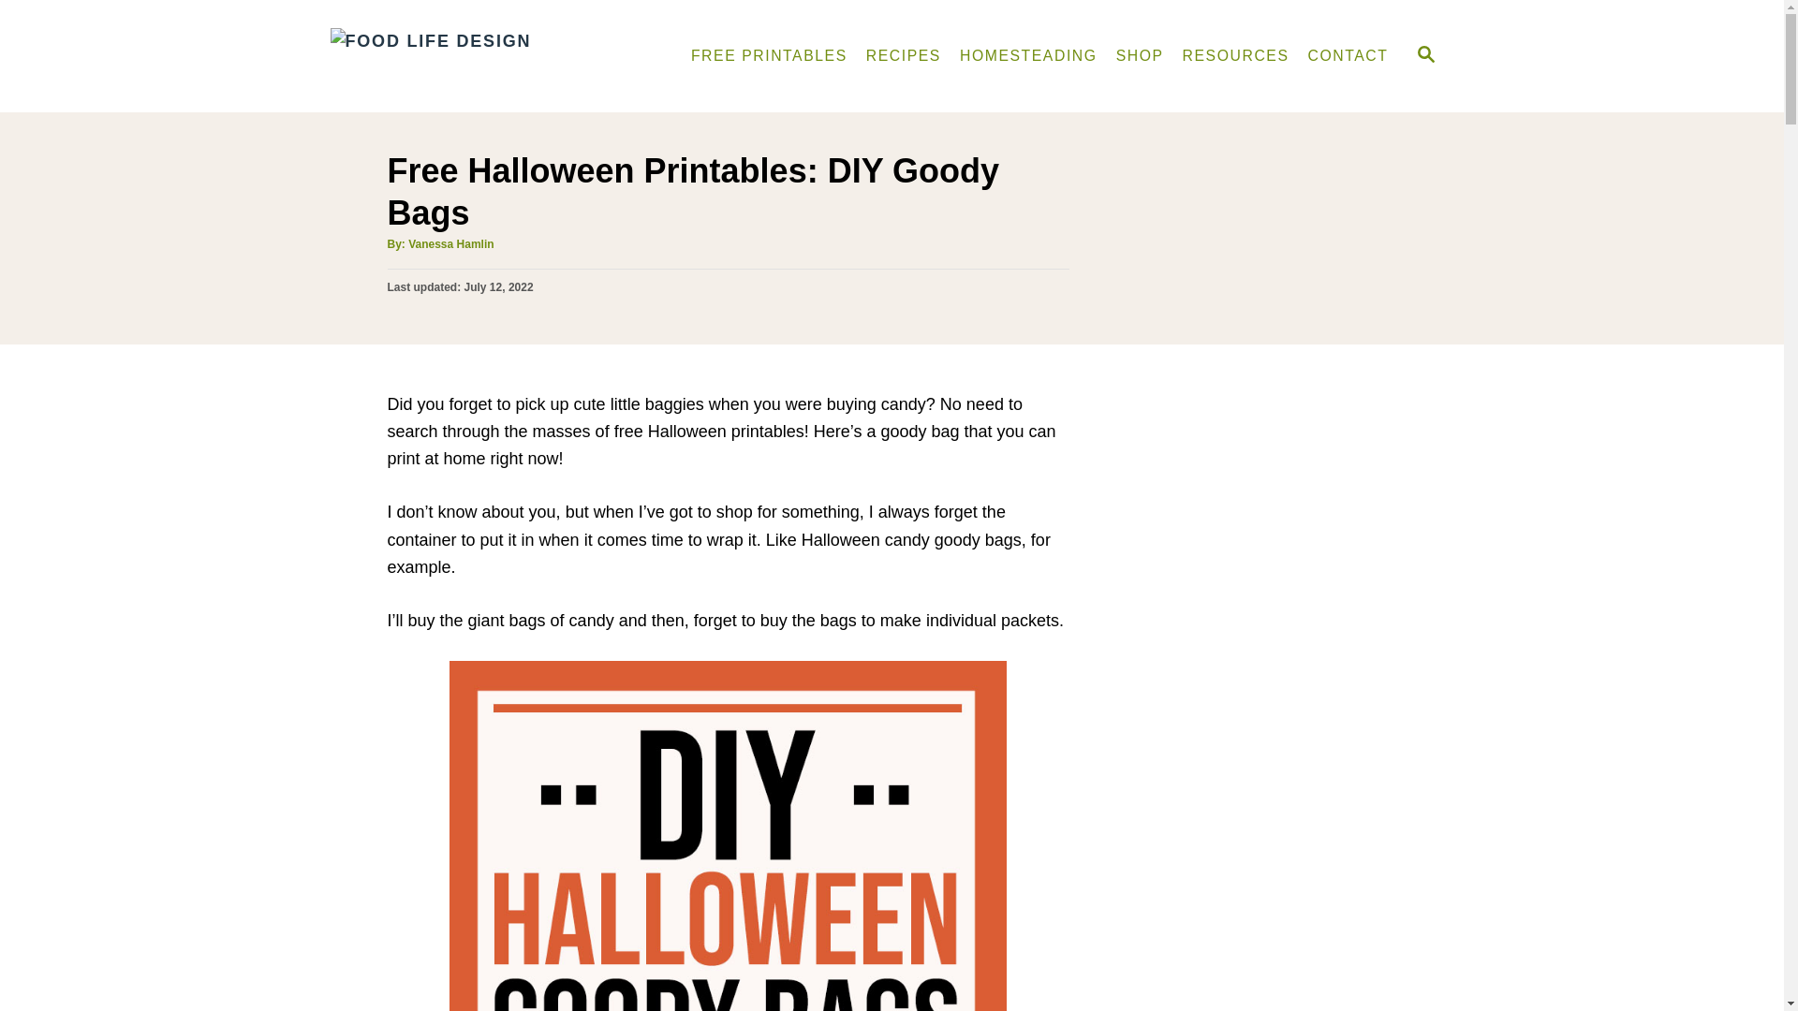 This screenshot has width=1798, height=1011. I want to click on SHOP, so click(1141, 55).